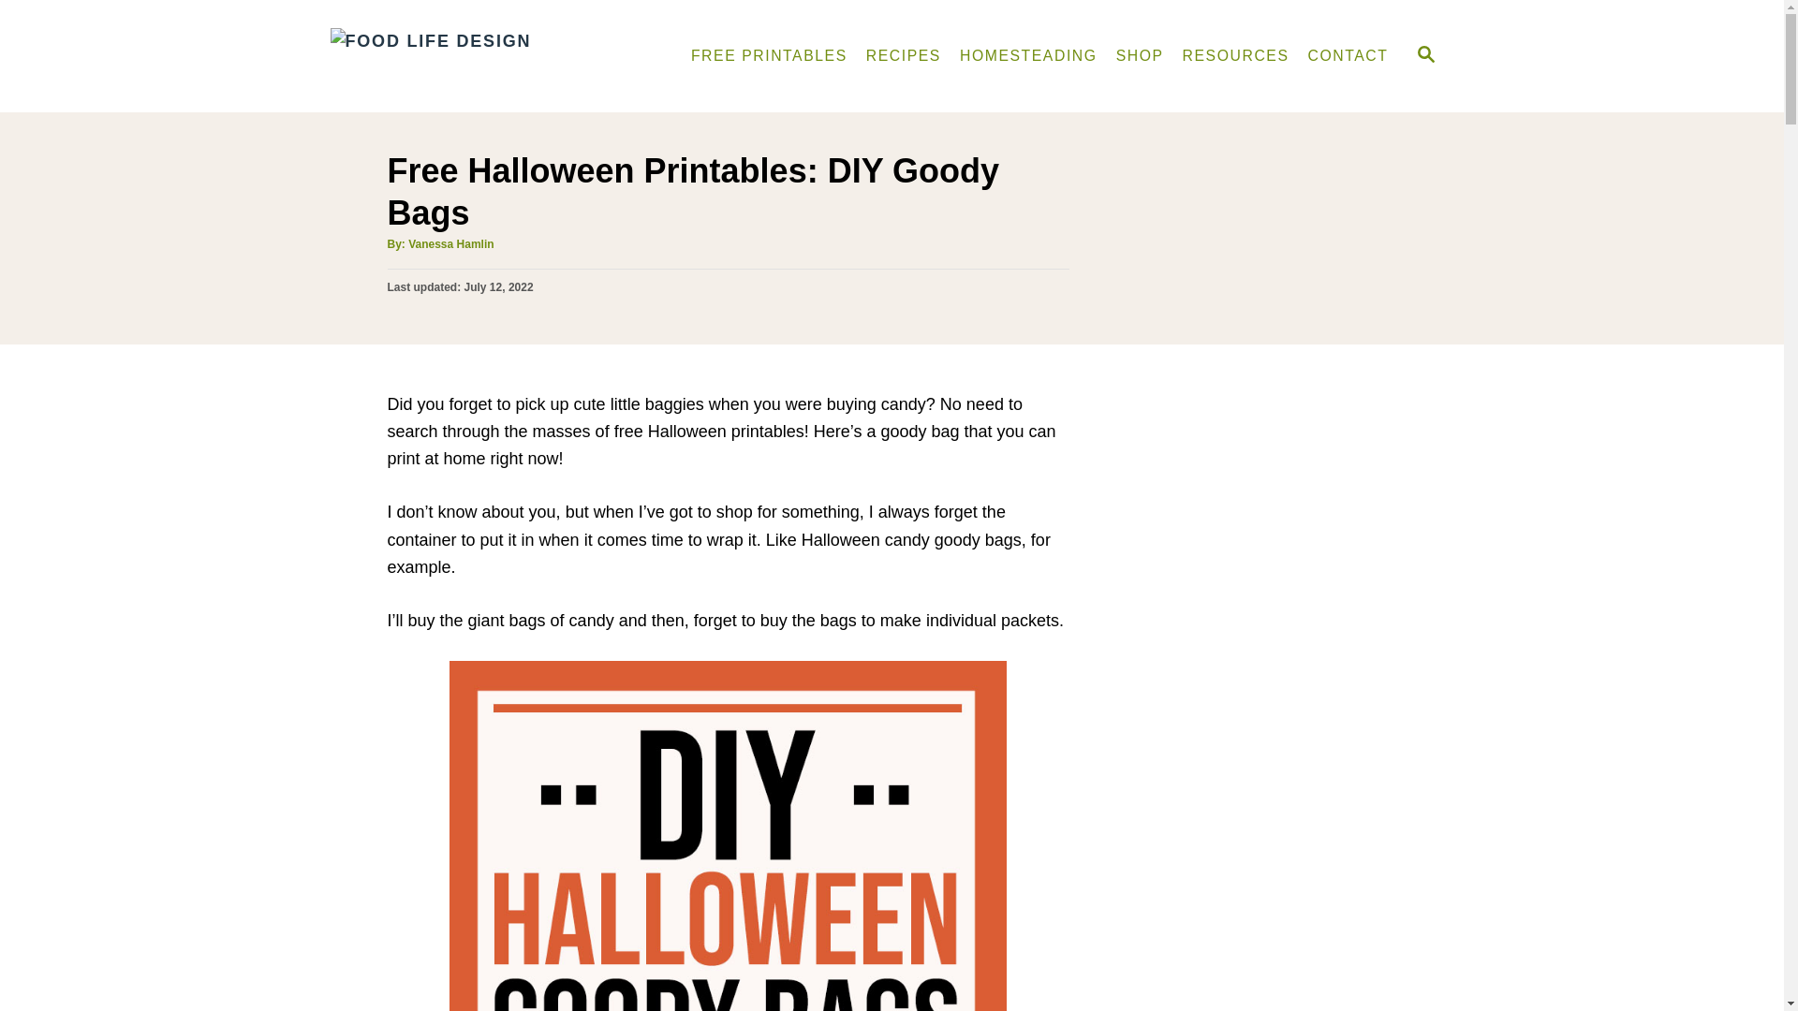 This screenshot has width=1798, height=1011. I want to click on SHOP, so click(1141, 55).